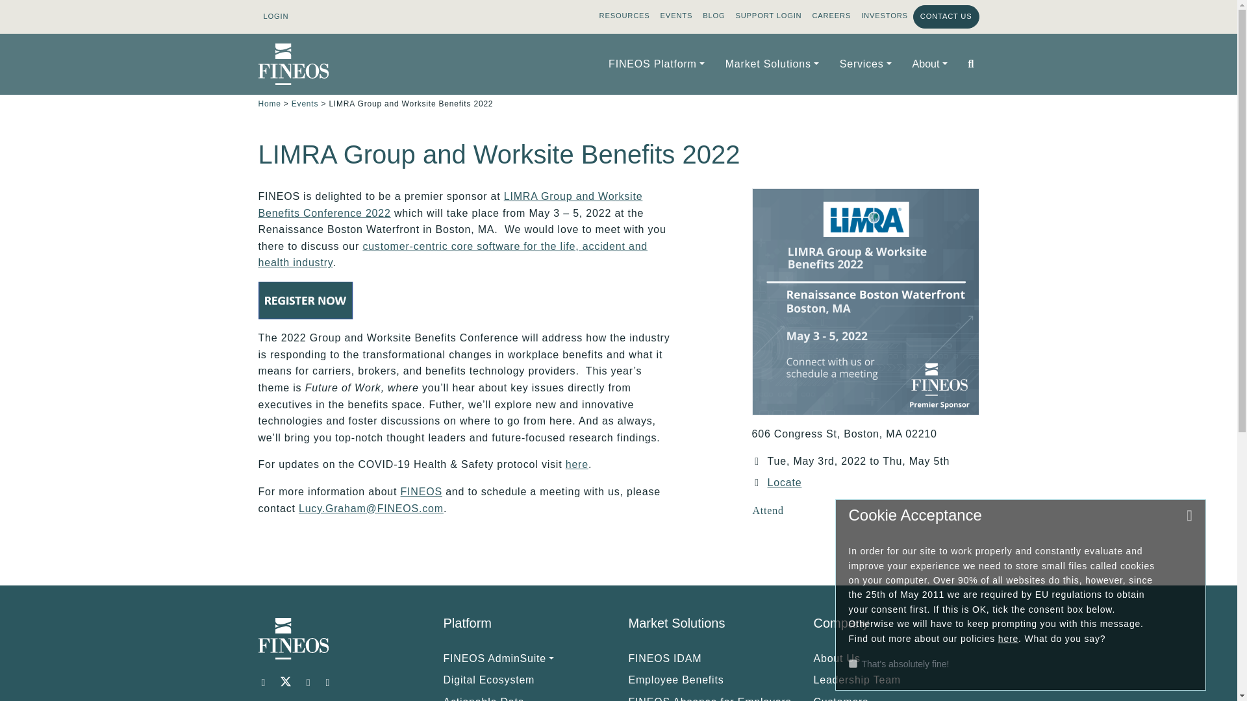 This screenshot has width=1247, height=701. I want to click on BLOG, so click(713, 16).